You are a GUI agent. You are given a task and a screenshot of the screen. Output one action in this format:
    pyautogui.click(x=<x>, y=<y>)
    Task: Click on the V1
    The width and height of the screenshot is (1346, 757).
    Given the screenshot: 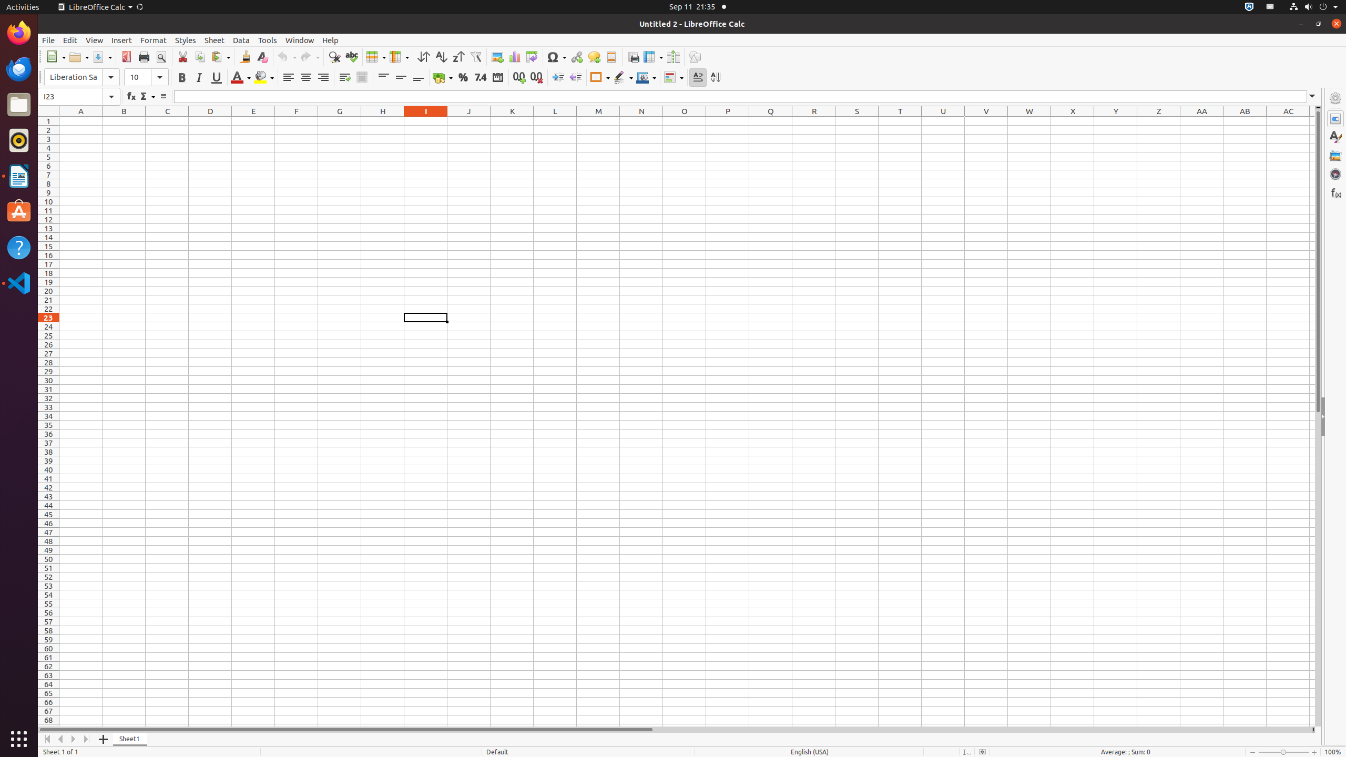 What is the action you would take?
    pyautogui.click(x=986, y=121)
    